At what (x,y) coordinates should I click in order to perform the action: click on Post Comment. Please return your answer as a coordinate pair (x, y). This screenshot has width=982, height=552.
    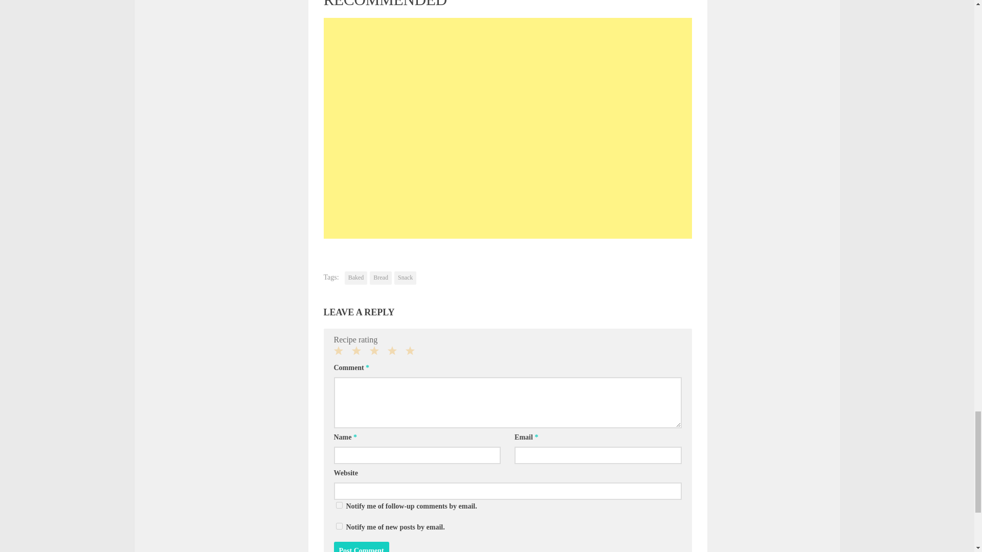
    Looking at the image, I should click on (361, 547).